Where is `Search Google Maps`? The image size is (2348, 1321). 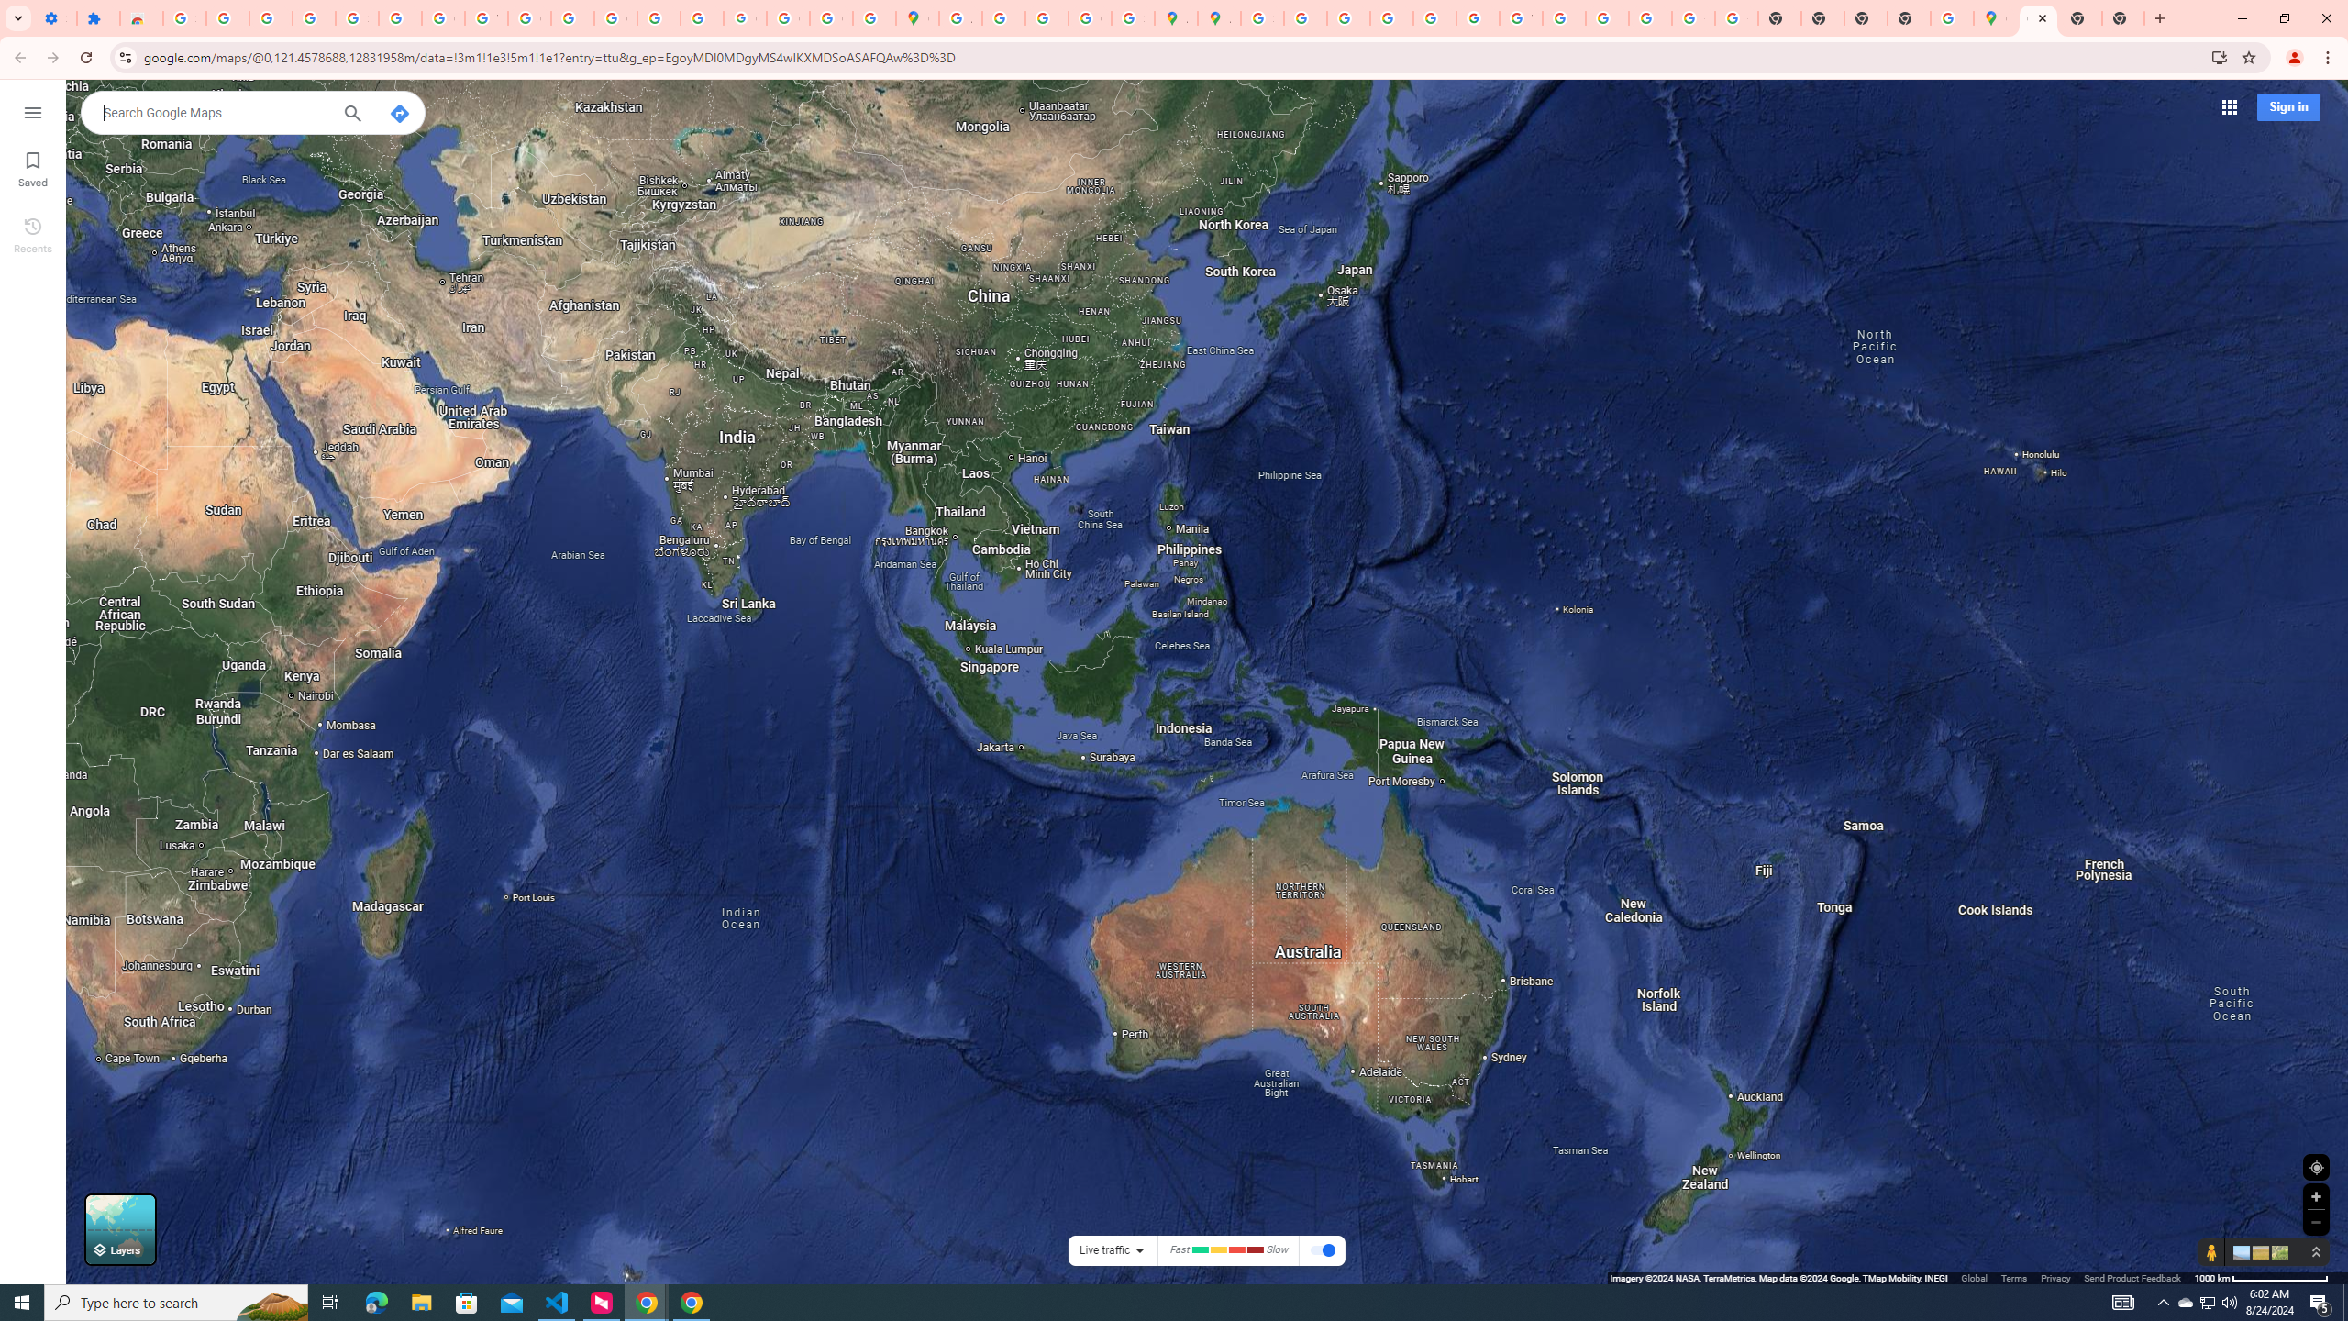
Search Google Maps is located at coordinates (215, 112).